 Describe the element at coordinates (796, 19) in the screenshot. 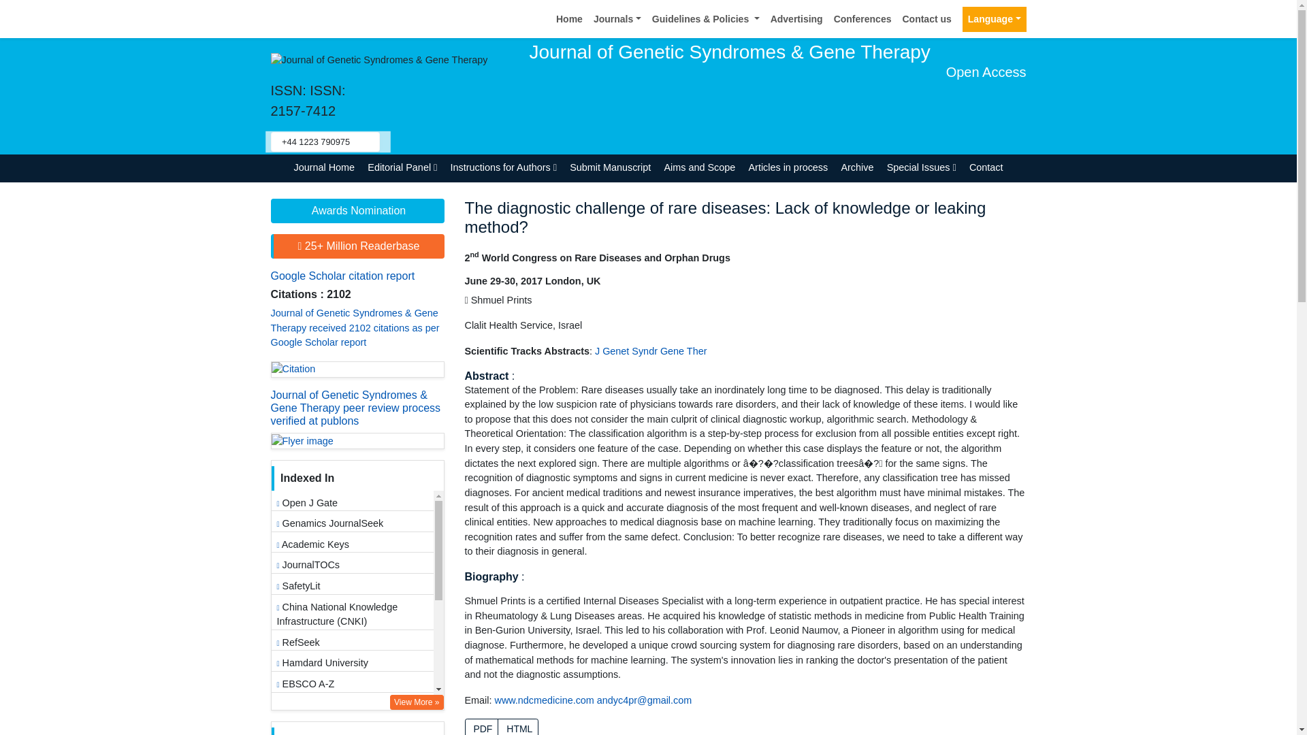

I see `Advertising` at that location.